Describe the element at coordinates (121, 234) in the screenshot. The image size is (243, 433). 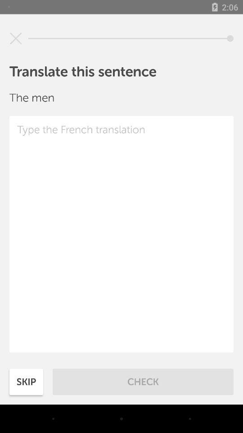
I see `tap the item below the item` at that location.